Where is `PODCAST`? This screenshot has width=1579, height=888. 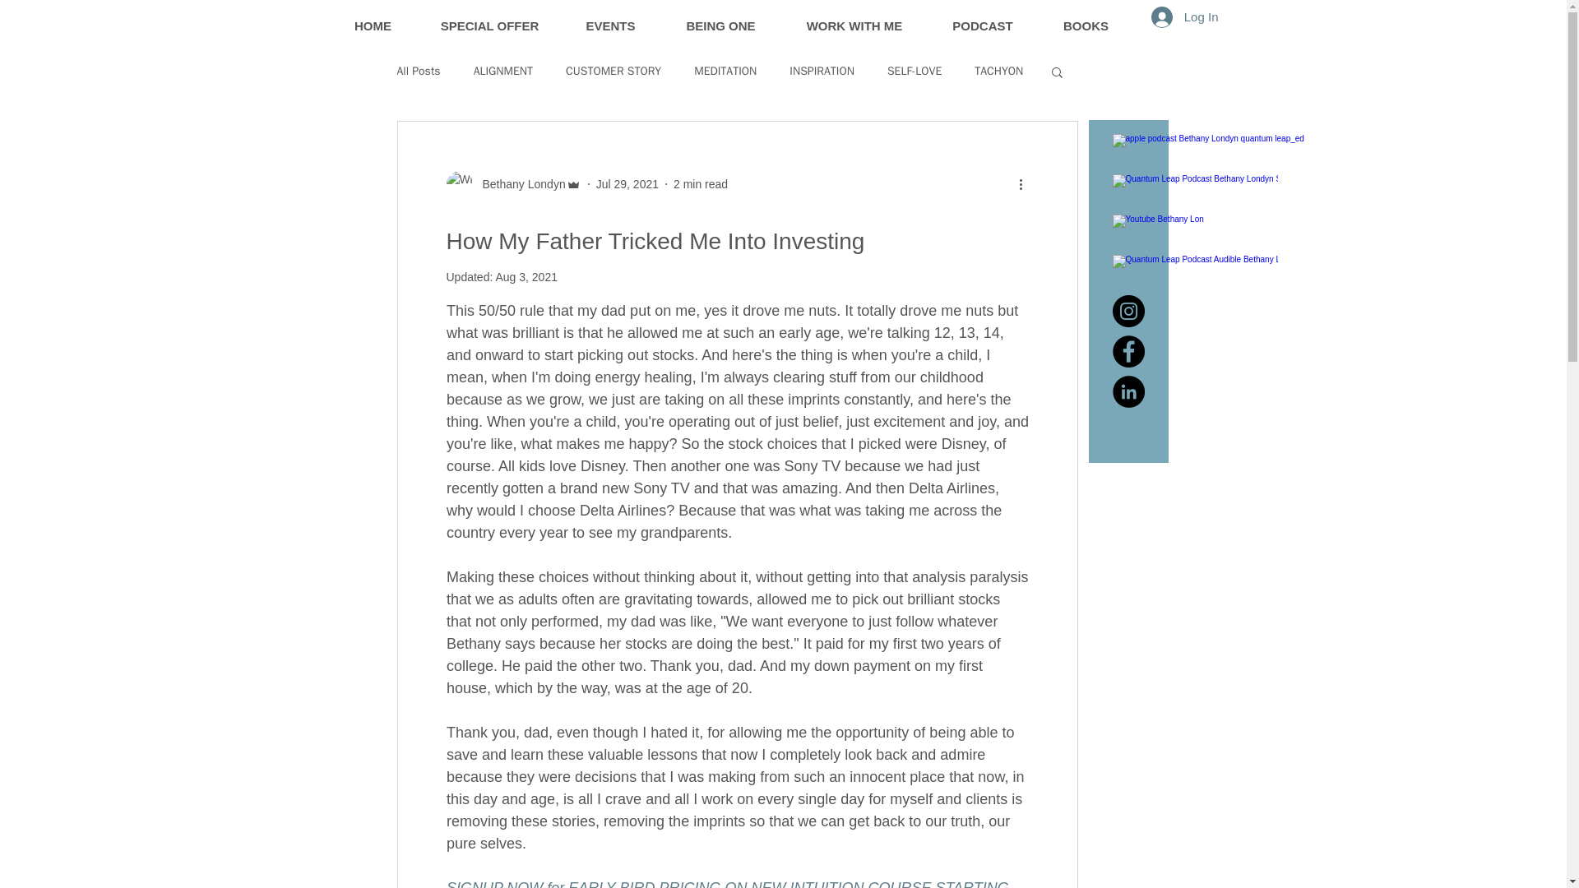 PODCAST is located at coordinates (984, 18).